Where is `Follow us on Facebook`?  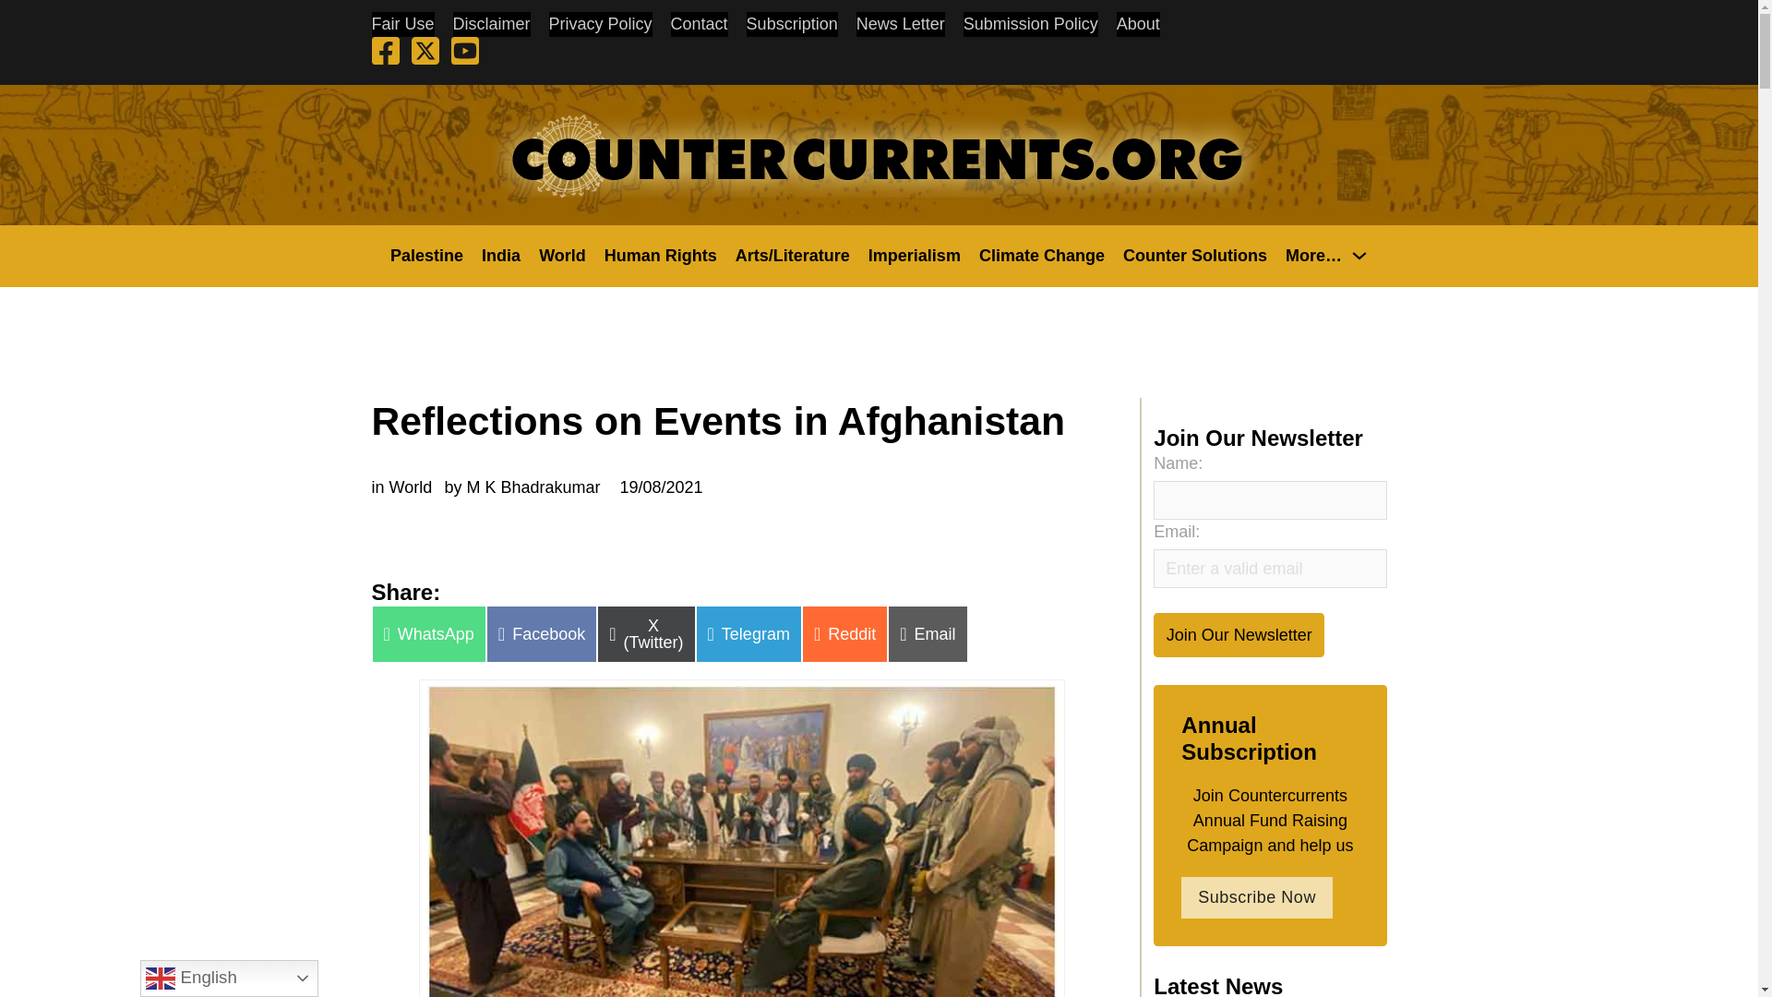 Follow us on Facebook is located at coordinates (384, 54).